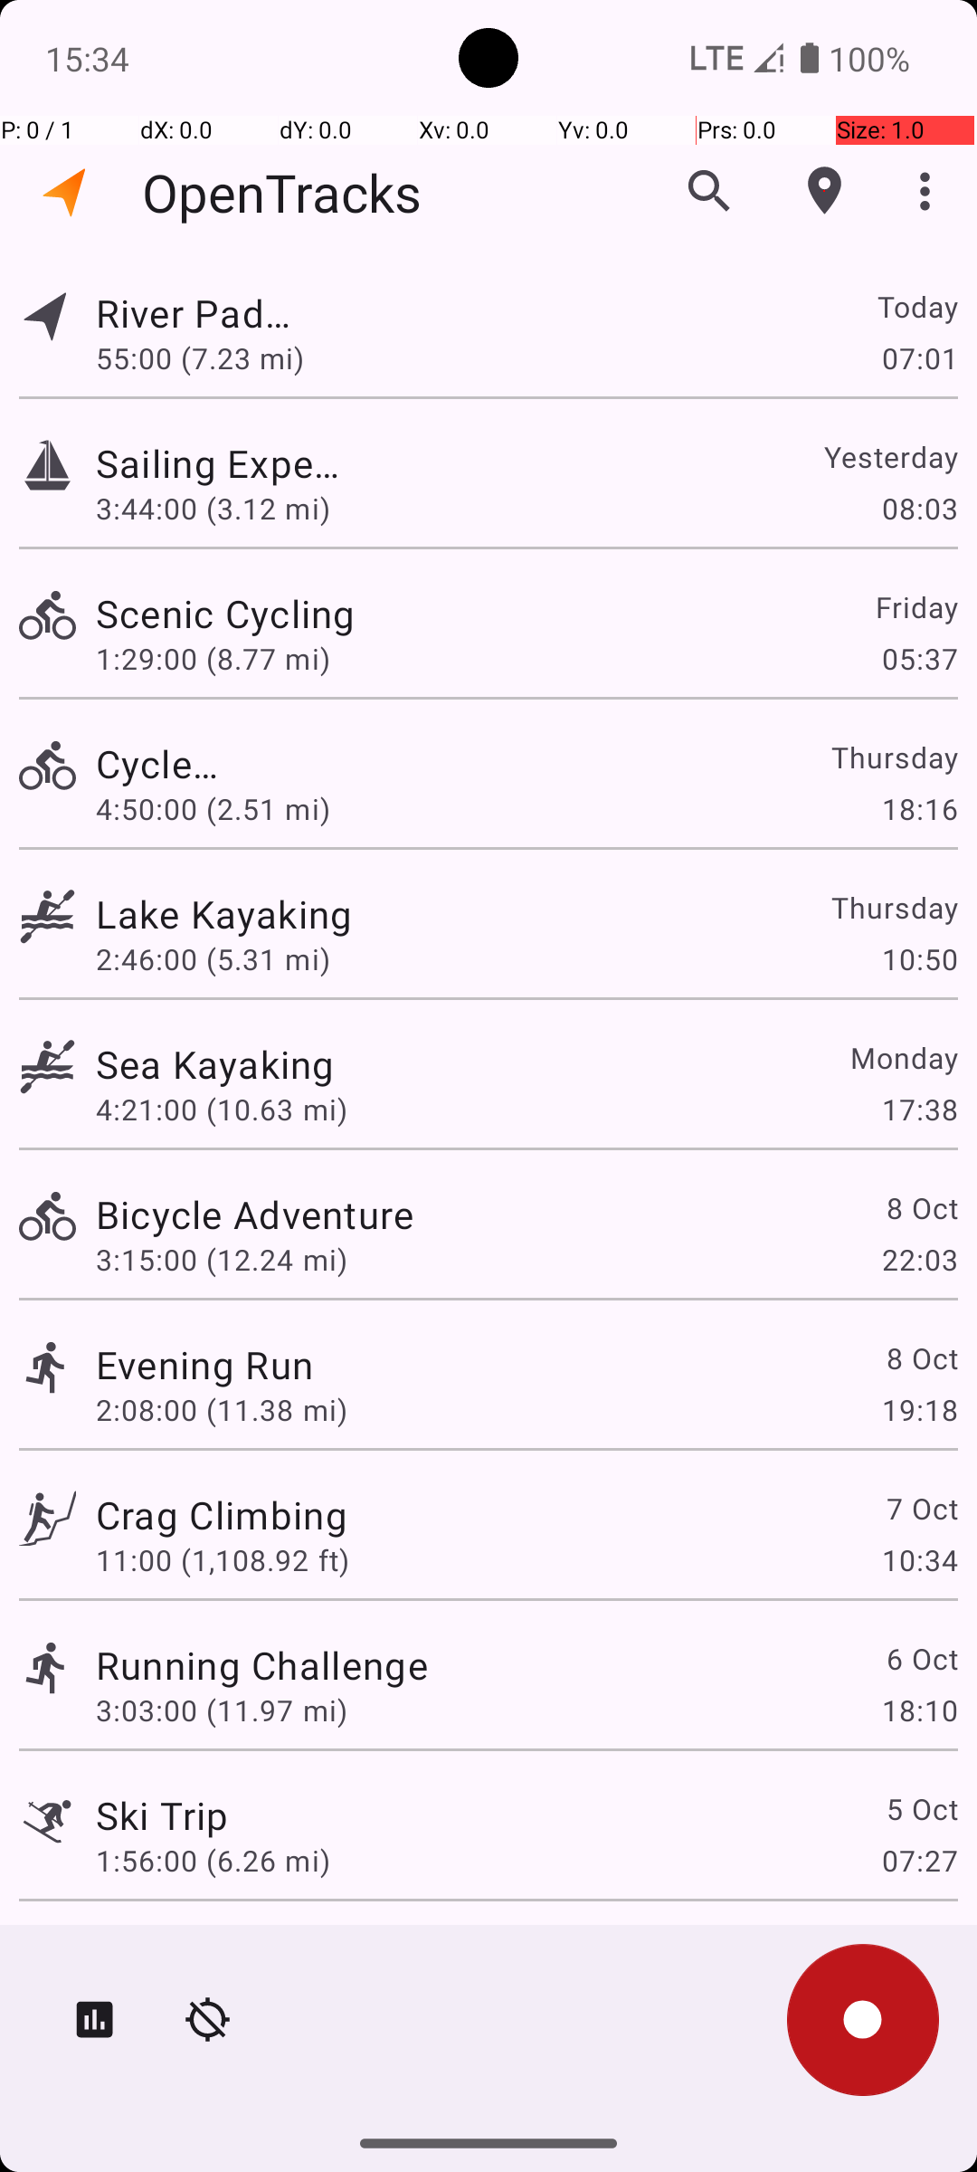  I want to click on 07:01, so click(919, 357).